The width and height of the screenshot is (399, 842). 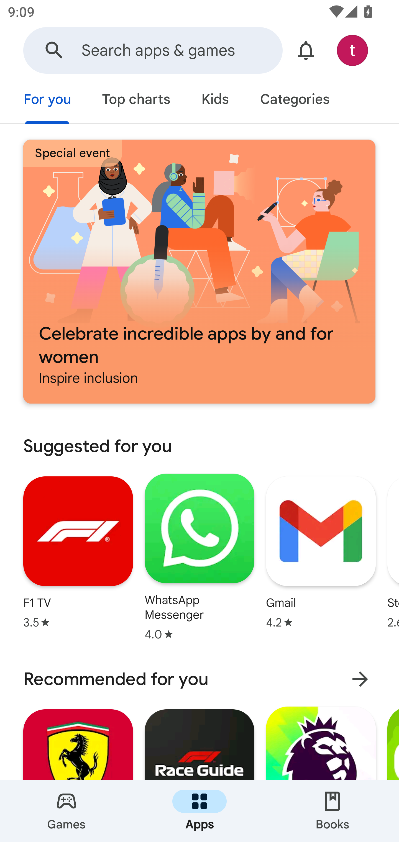 What do you see at coordinates (66, 811) in the screenshot?
I see `Games` at bounding box center [66, 811].